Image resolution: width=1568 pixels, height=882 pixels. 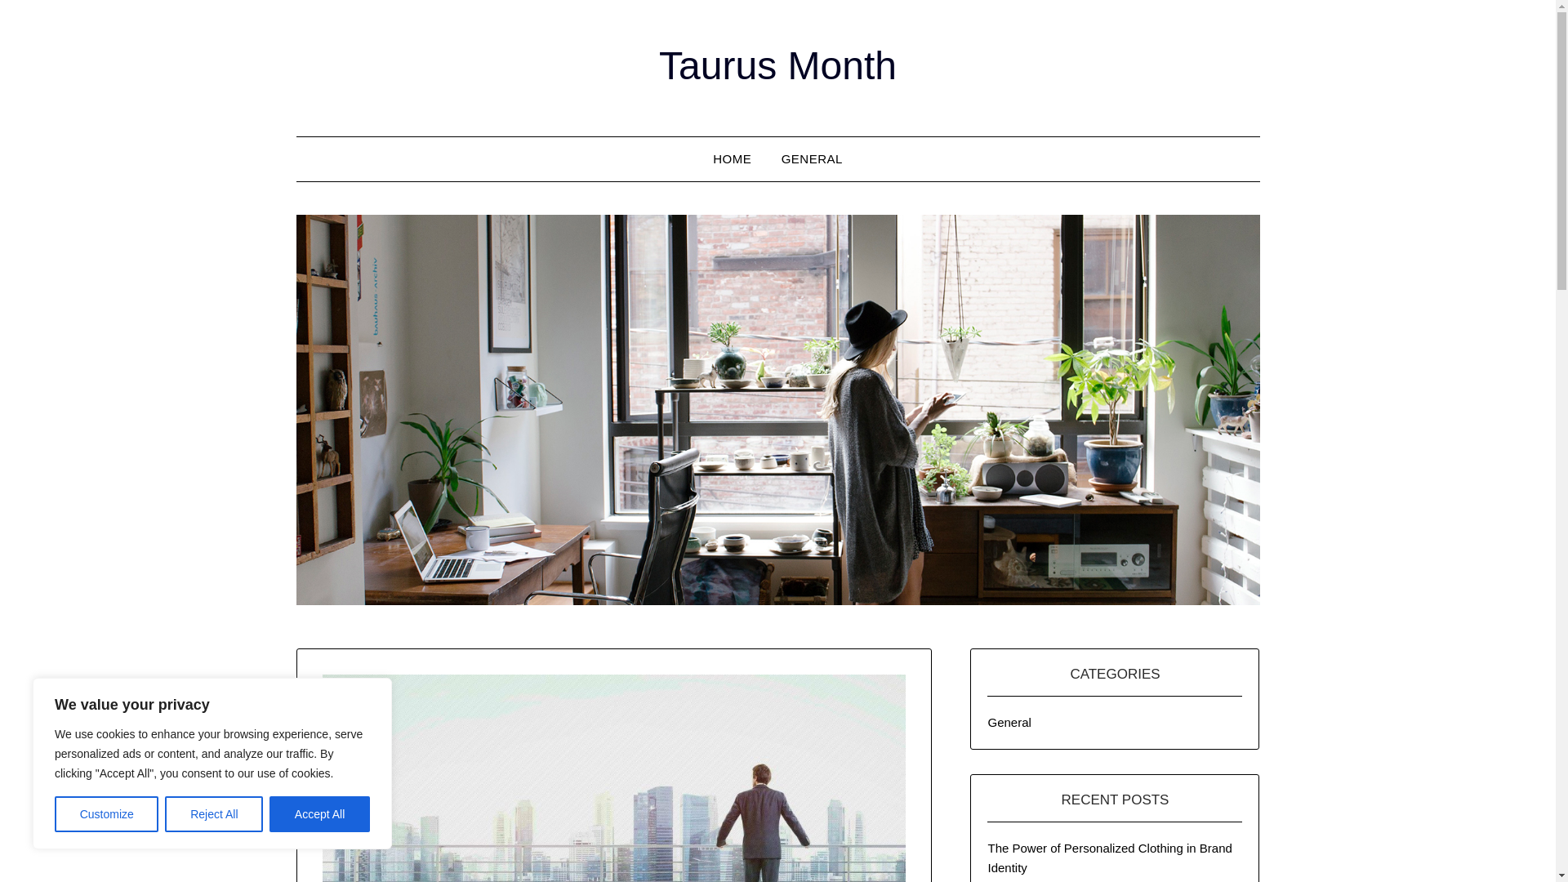 I want to click on Taurus Month, so click(x=777, y=65).